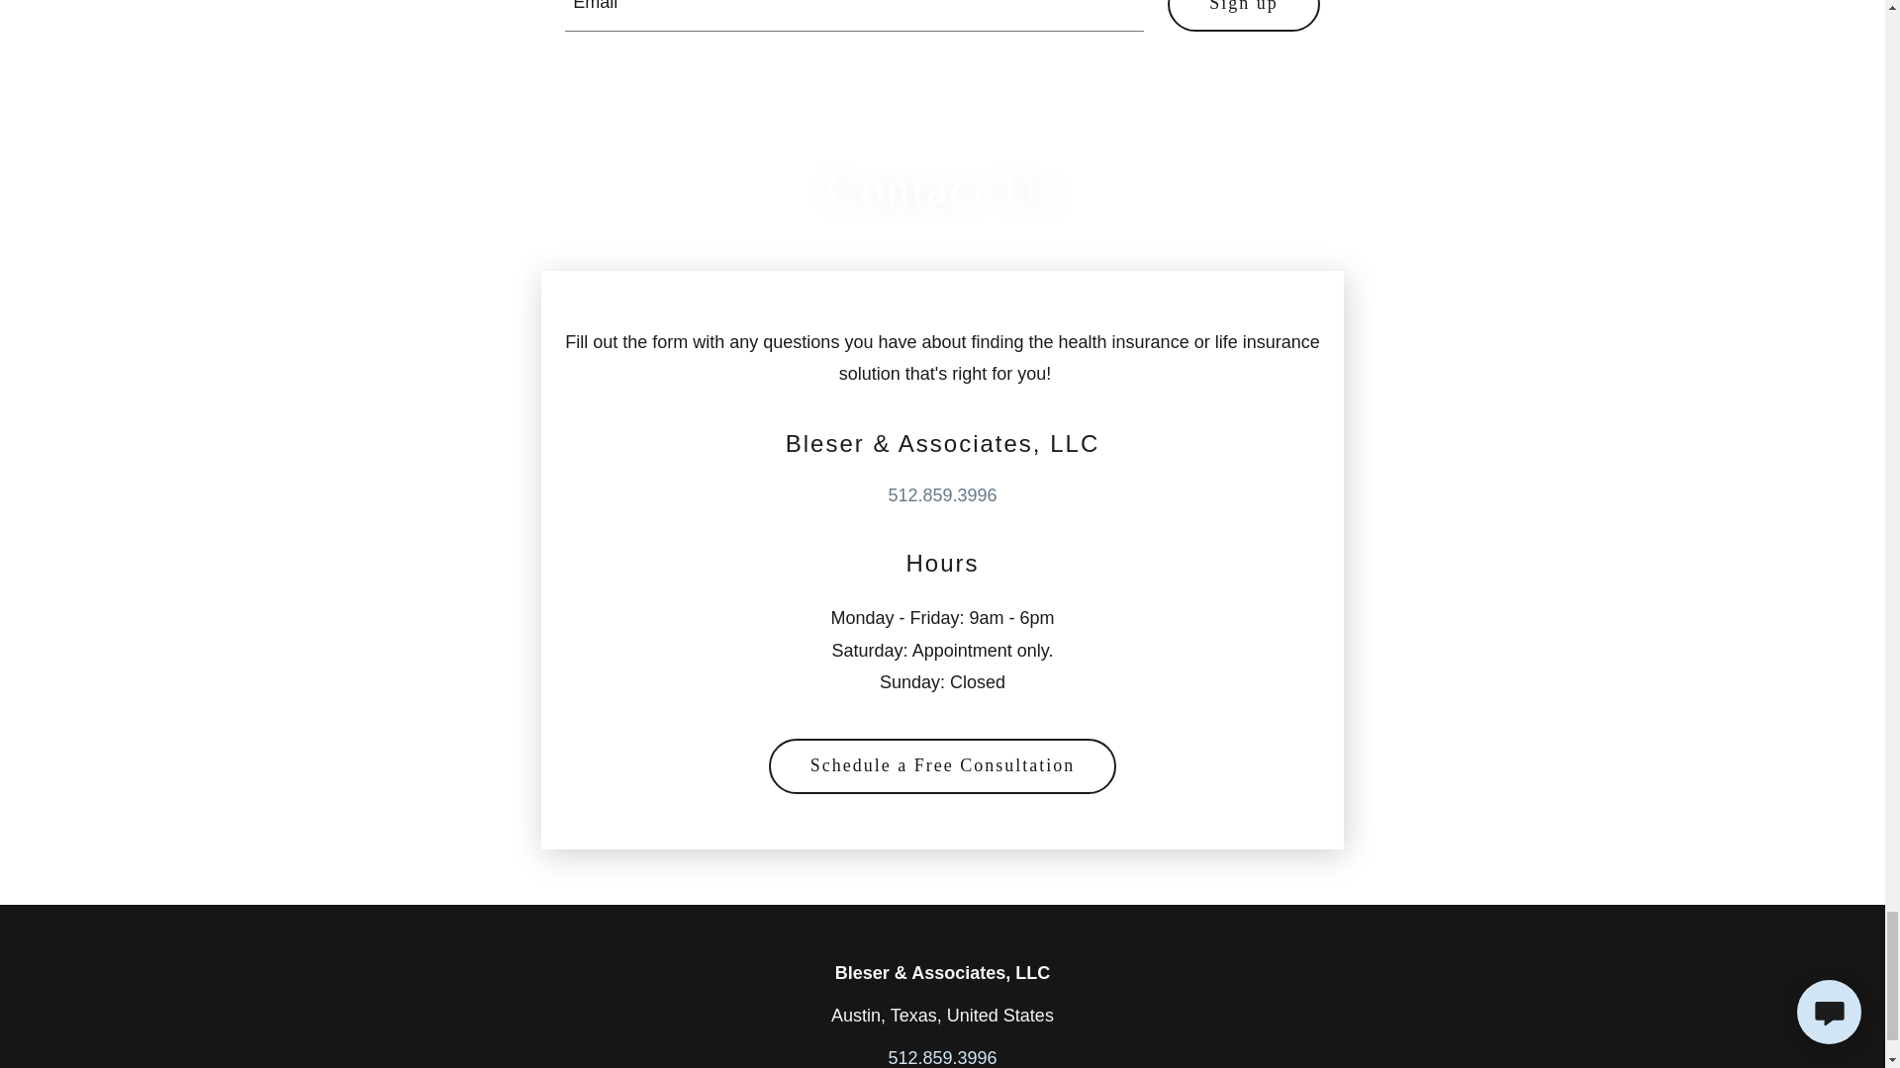 This screenshot has width=1900, height=1068. Describe the element at coordinates (1244, 16) in the screenshot. I see `Sign up` at that location.